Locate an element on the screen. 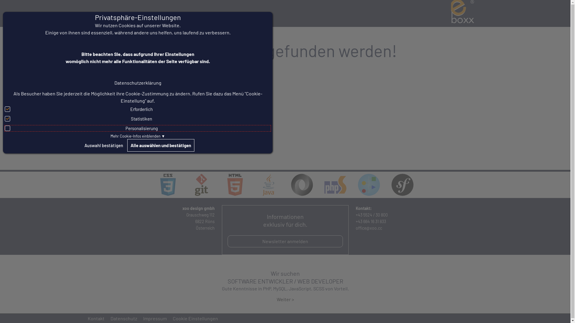  html-5_css is located at coordinates (168, 185).